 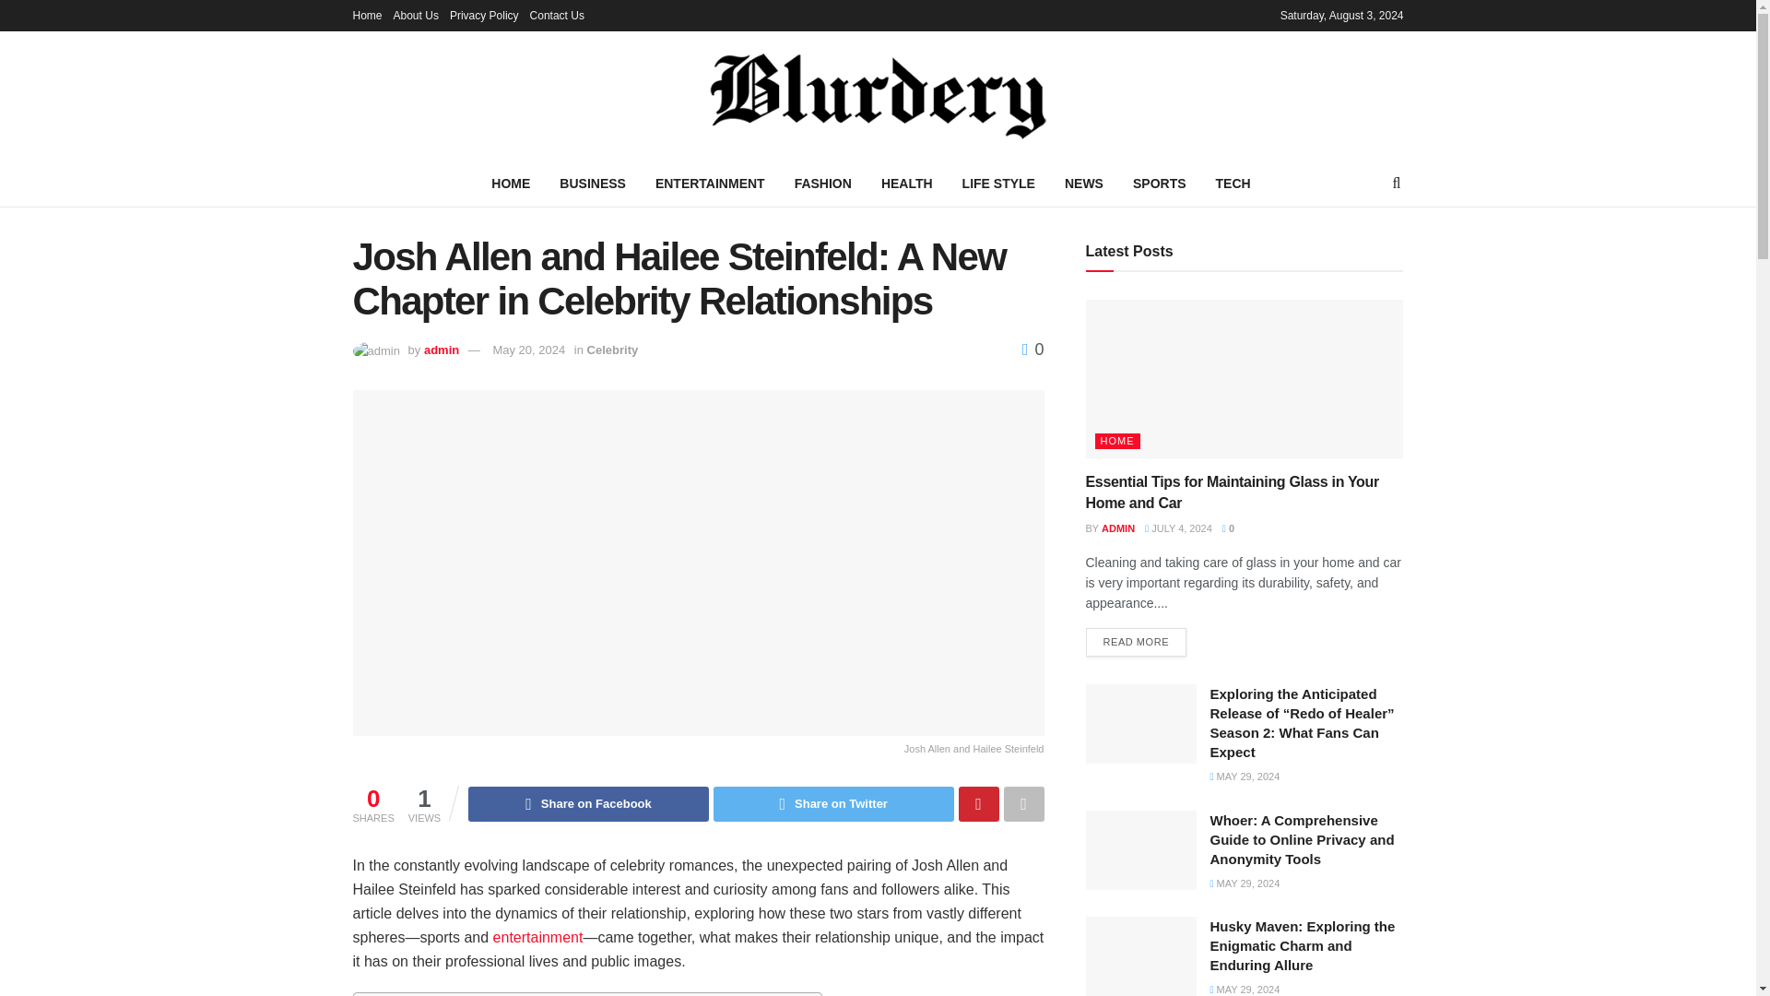 What do you see at coordinates (1160, 183) in the screenshot?
I see `SPORTS` at bounding box center [1160, 183].